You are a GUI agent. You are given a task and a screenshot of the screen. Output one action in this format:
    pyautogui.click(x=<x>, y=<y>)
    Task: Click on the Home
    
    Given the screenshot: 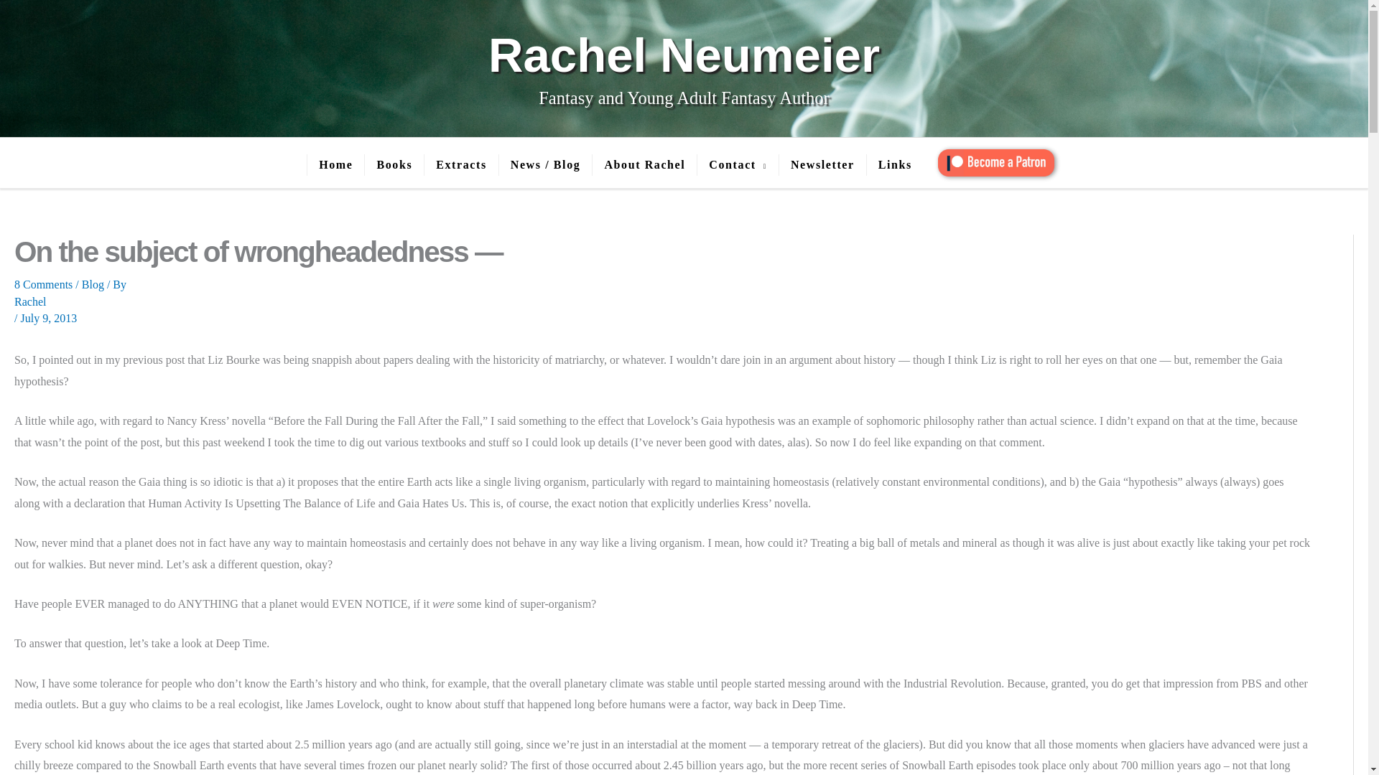 What is the action you would take?
    pyautogui.click(x=335, y=165)
    